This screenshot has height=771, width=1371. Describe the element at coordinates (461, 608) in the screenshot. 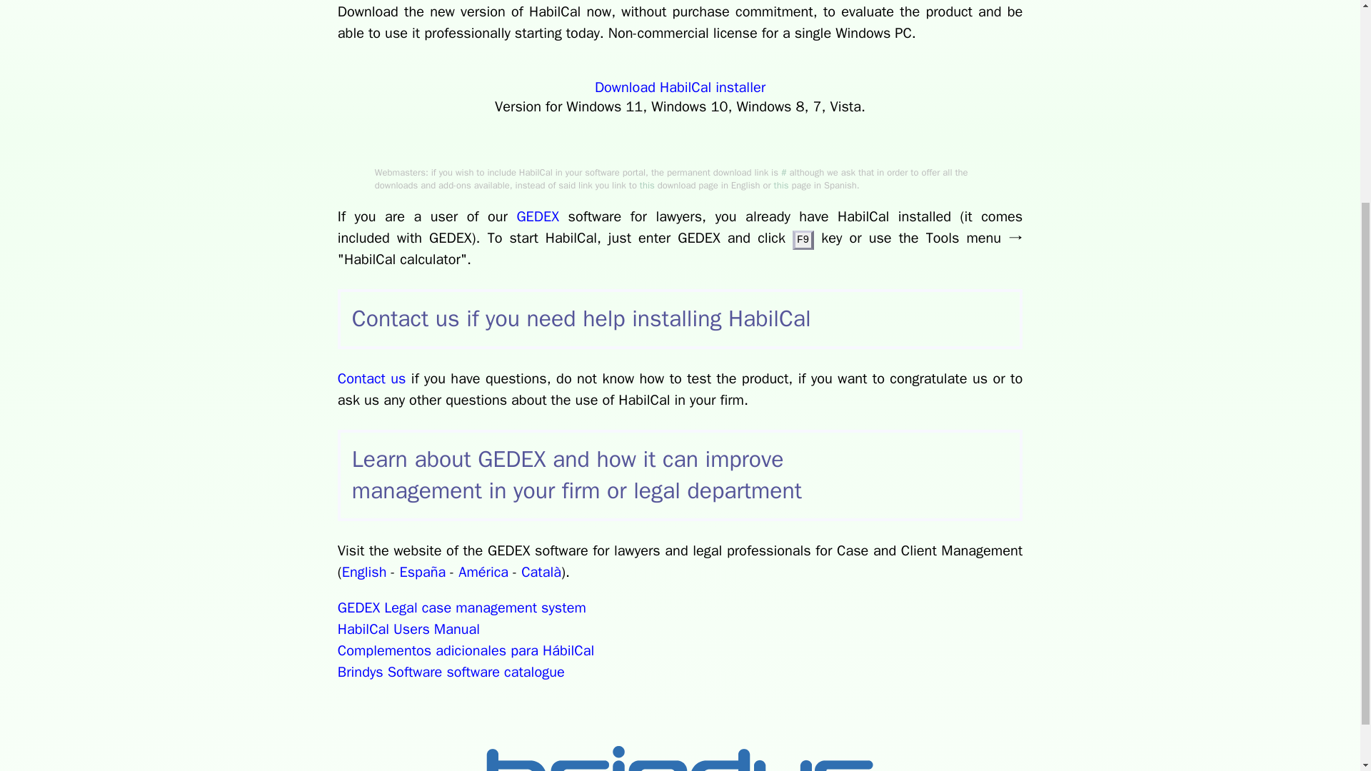

I see `GEDEX Legal case management system` at that location.